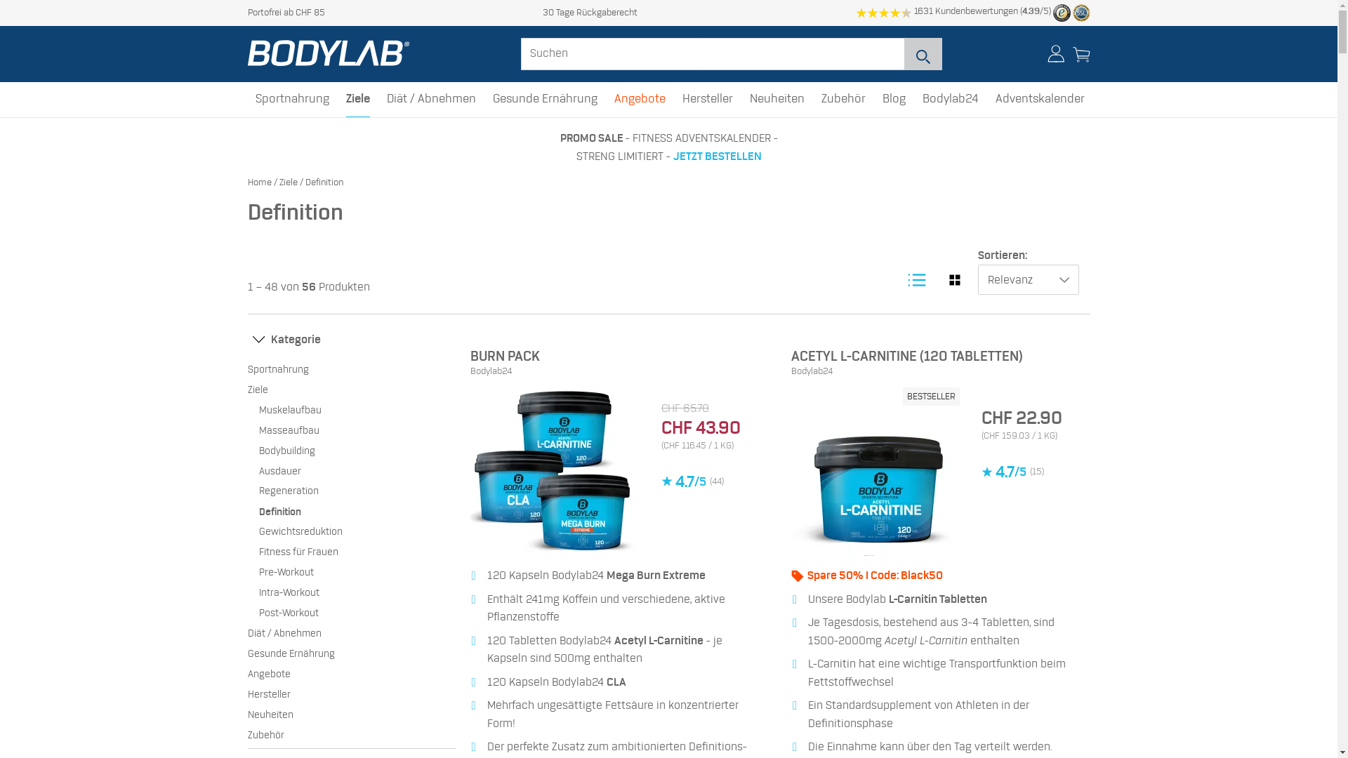 The width and height of the screenshot is (1348, 758). What do you see at coordinates (640, 100) in the screenshot?
I see `Angebote` at bounding box center [640, 100].